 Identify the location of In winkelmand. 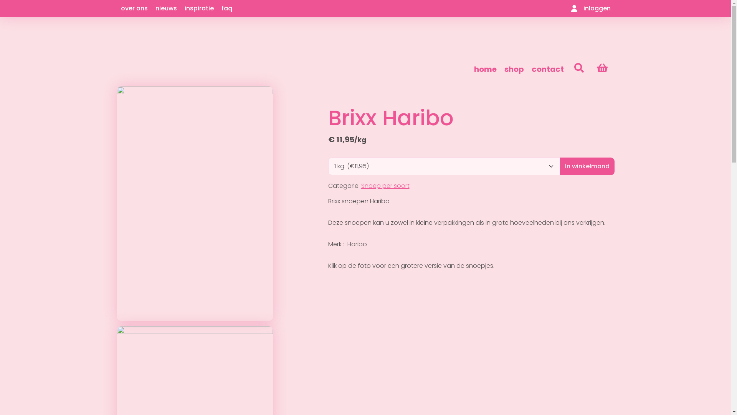
(587, 166).